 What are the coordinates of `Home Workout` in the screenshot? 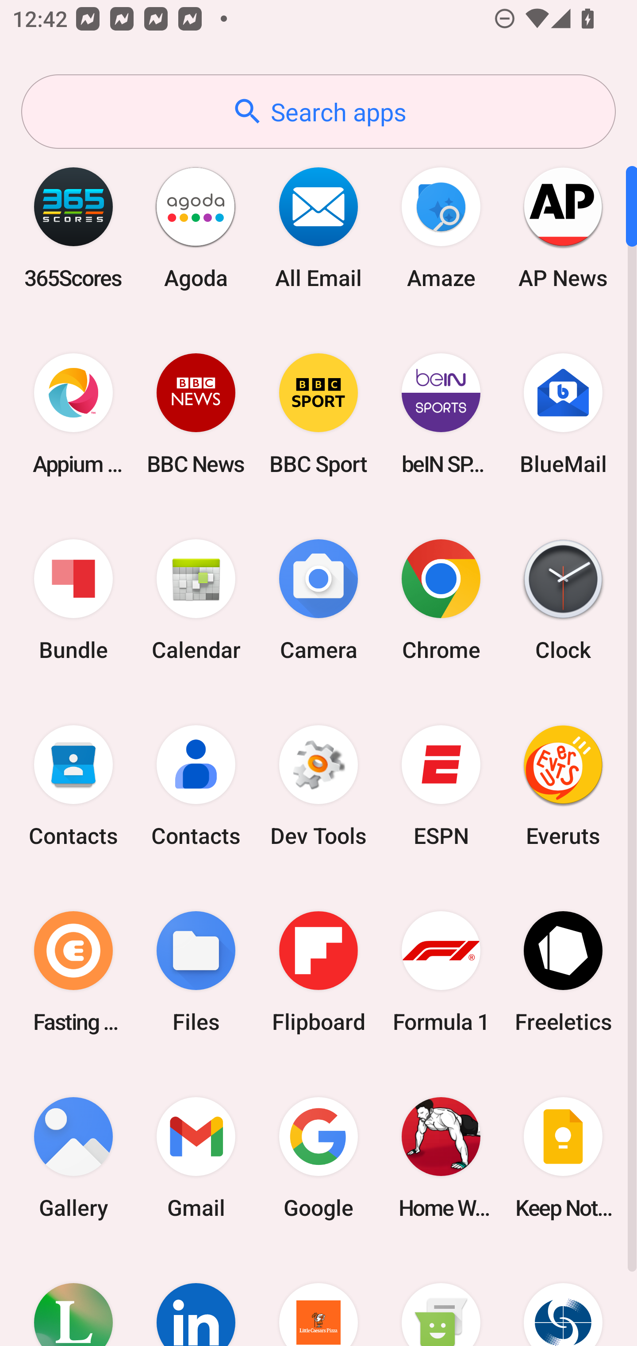 It's located at (441, 1157).